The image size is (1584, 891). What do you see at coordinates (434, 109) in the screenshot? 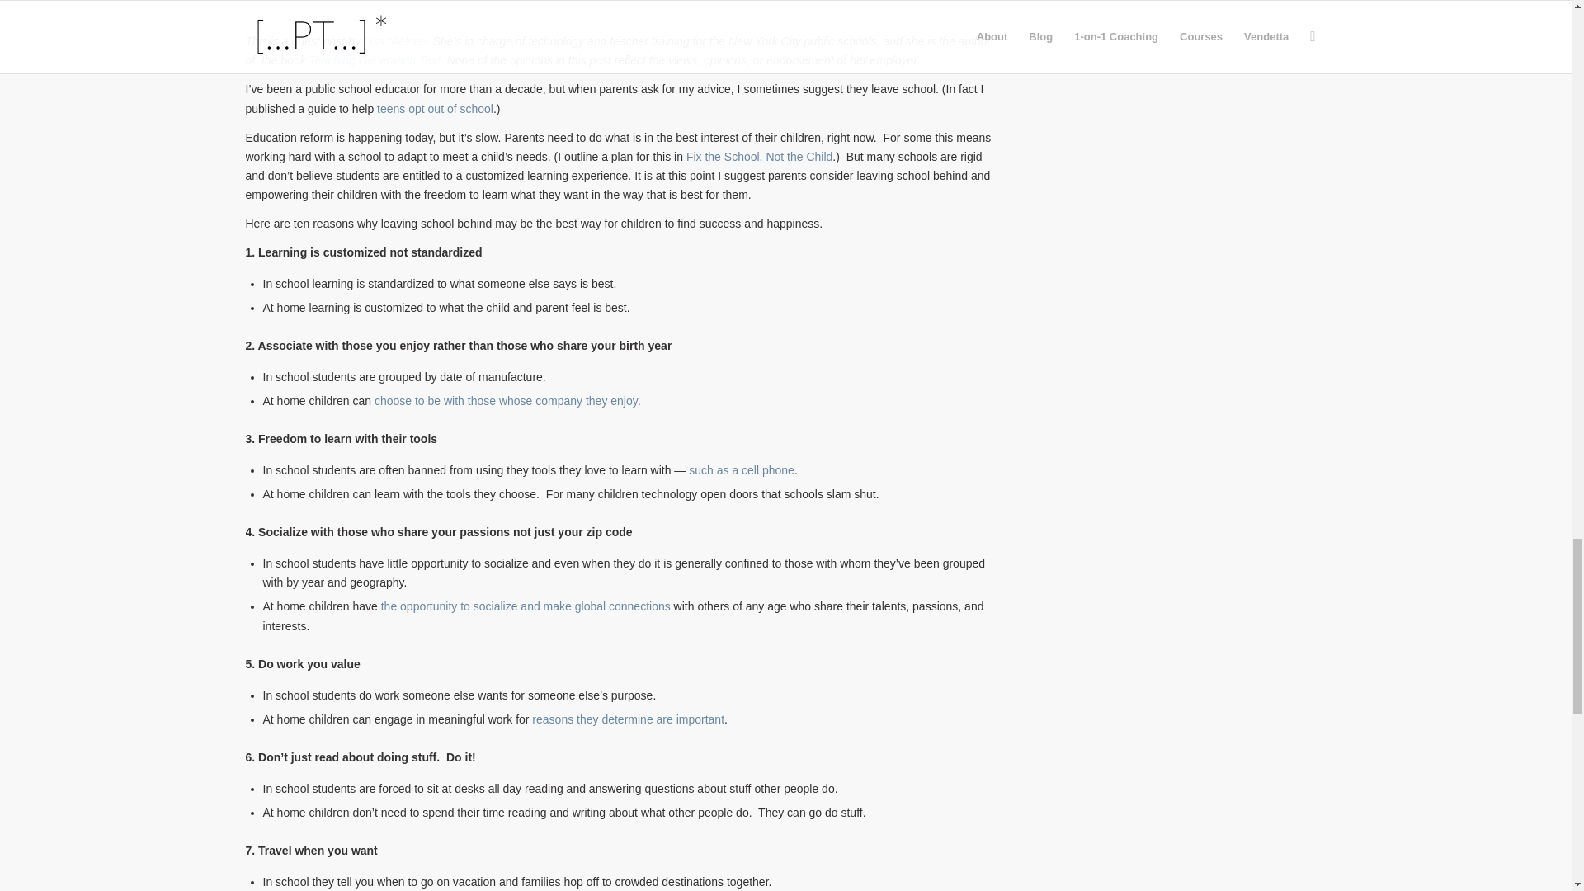
I see `teens opt out of school` at bounding box center [434, 109].